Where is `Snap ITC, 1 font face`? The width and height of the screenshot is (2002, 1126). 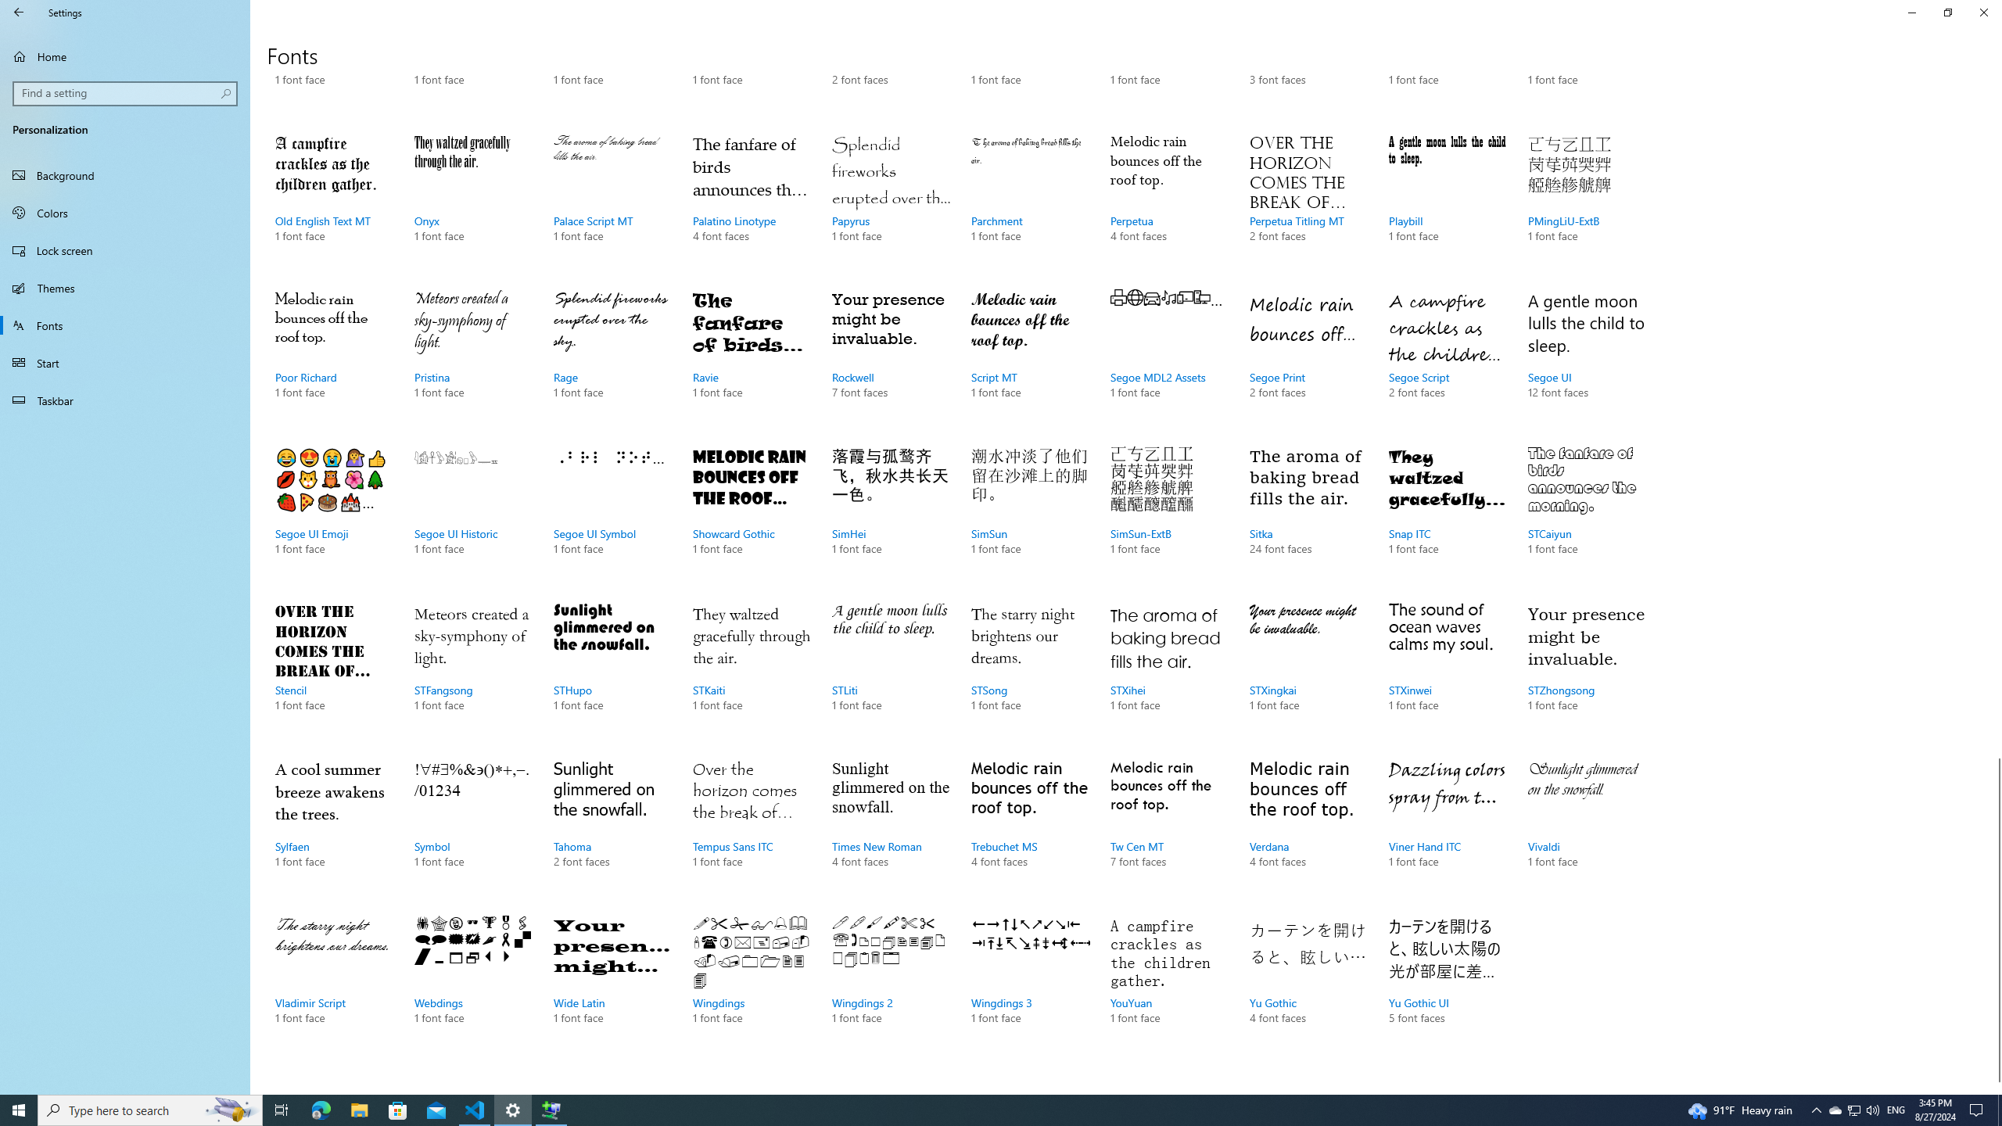
Snap ITC, 1 font face is located at coordinates (1447, 516).